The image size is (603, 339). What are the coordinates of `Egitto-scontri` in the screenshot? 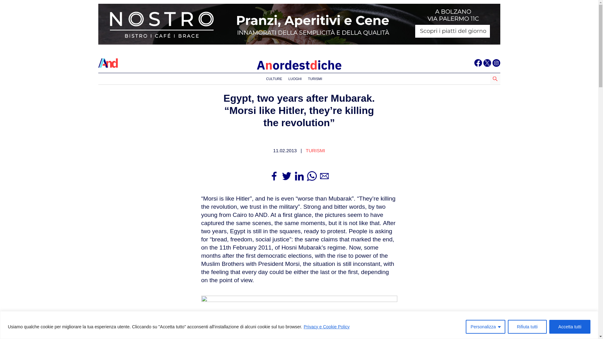 It's located at (299, 317).